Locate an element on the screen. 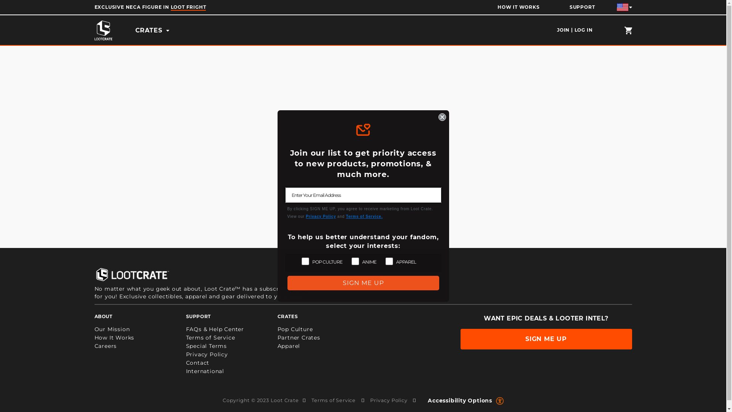 The image size is (732, 412). Close dialog 14 is located at coordinates (442, 117).